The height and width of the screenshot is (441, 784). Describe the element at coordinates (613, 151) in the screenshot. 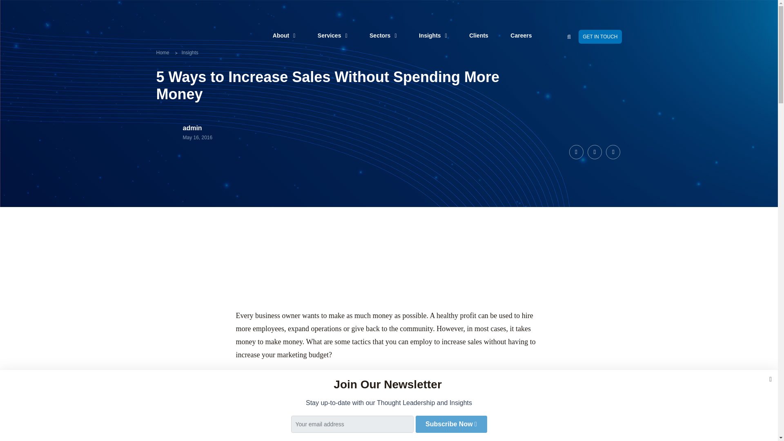

I see `Share With LinkedIn` at that location.